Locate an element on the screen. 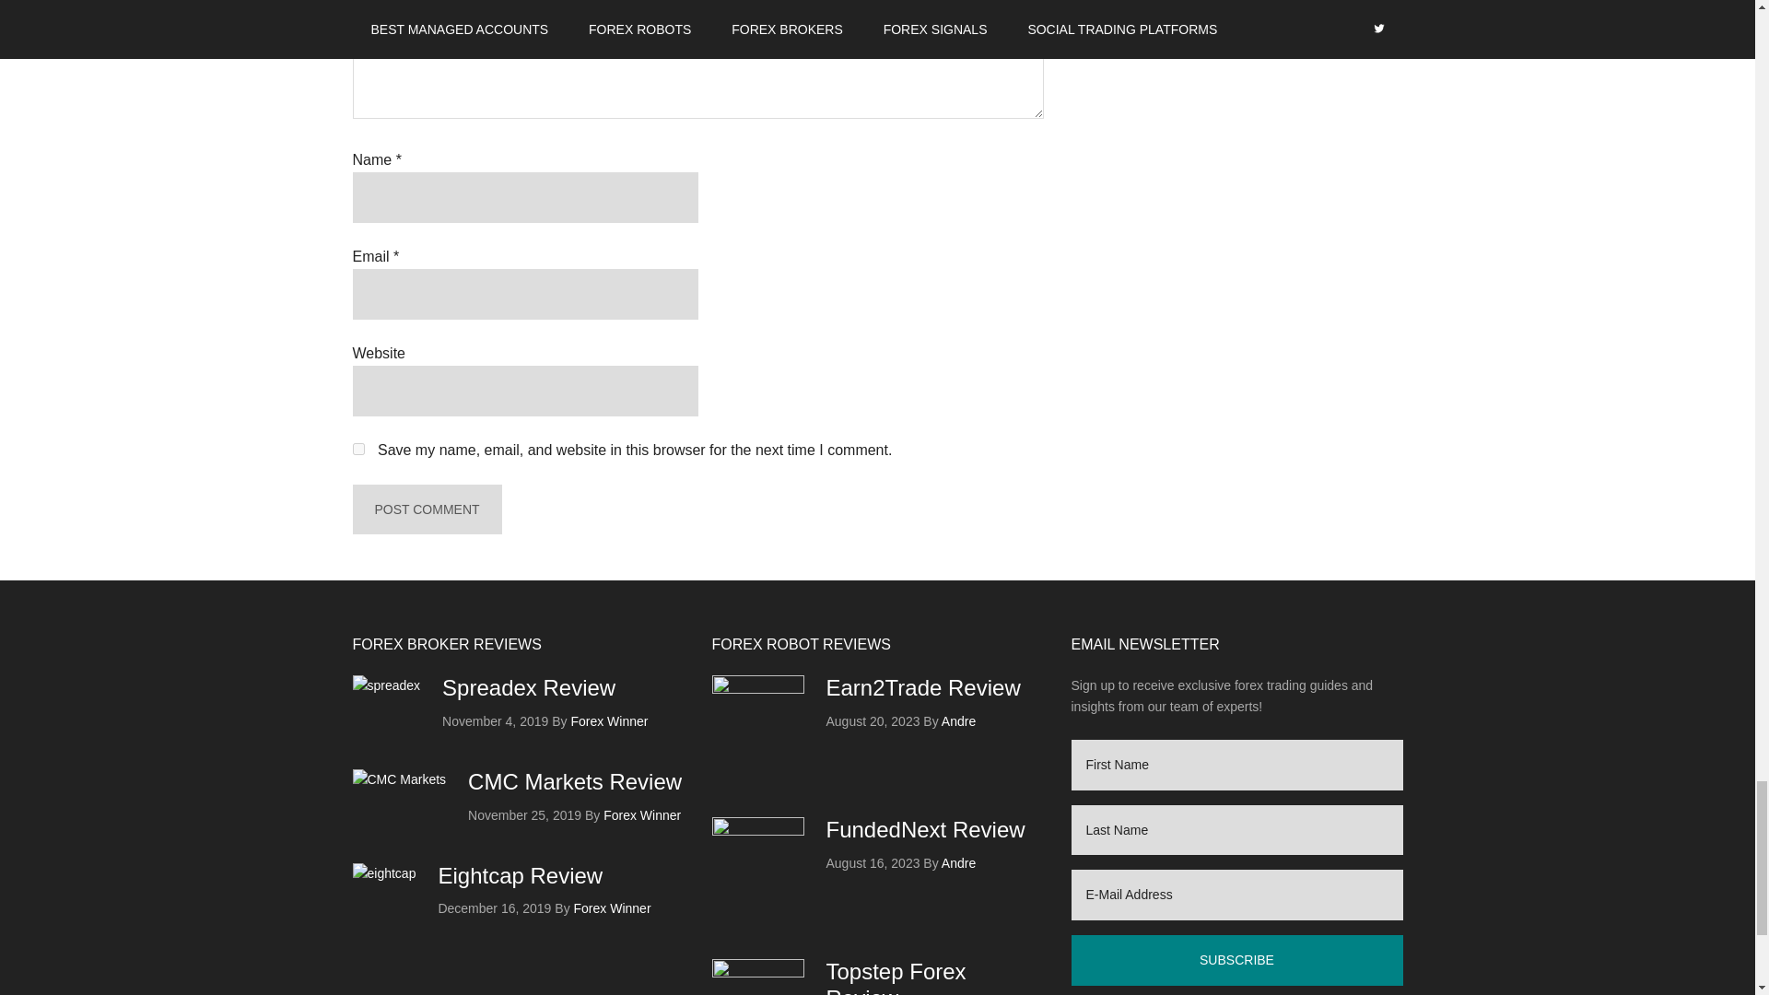 The height and width of the screenshot is (995, 1769). yes is located at coordinates (357, 448).